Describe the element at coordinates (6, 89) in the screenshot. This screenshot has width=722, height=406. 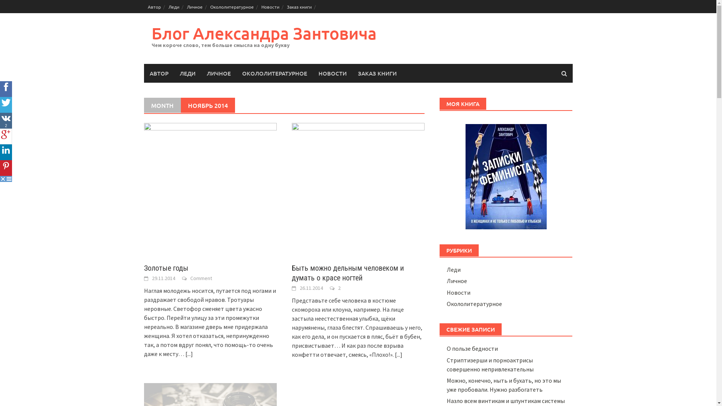
I see `Facebook` at that location.